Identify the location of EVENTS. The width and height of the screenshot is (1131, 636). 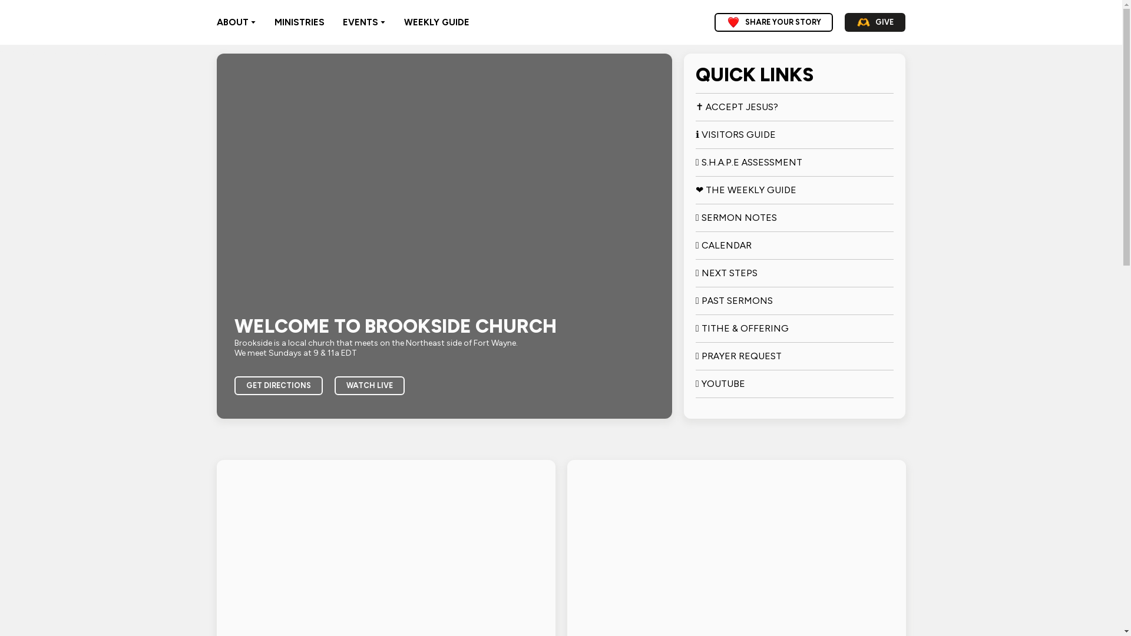
(360, 22).